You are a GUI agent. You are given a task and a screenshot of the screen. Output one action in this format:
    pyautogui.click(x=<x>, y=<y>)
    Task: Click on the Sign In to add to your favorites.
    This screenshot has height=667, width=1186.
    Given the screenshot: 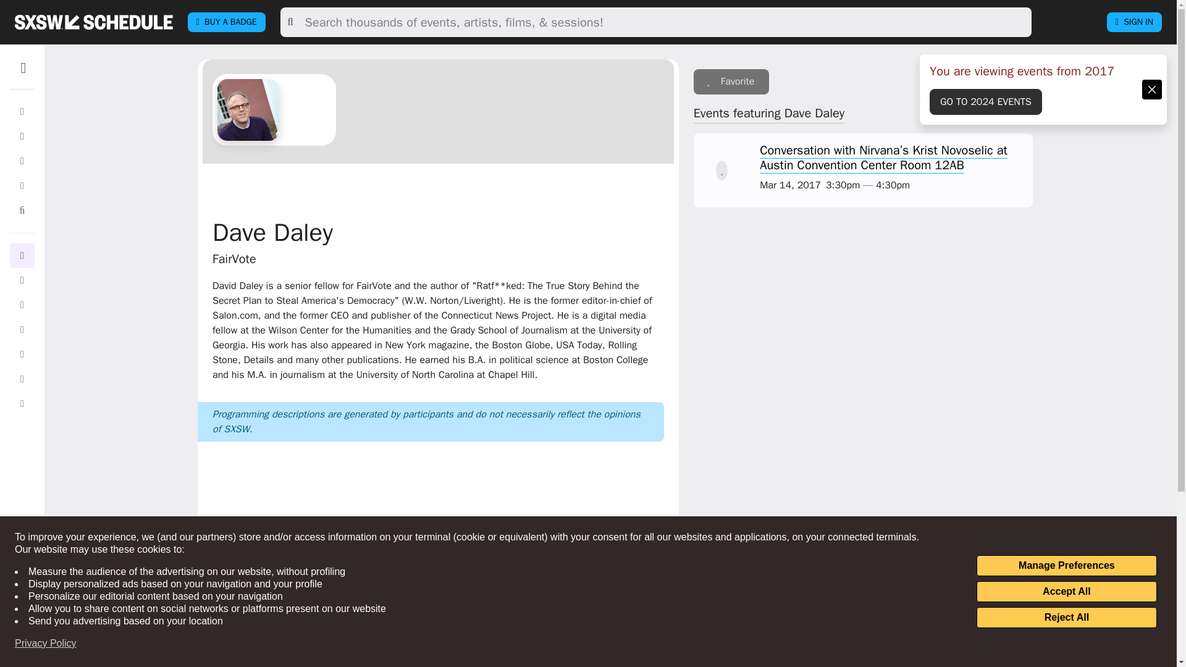 What is the action you would take?
    pyautogui.click(x=731, y=82)
    